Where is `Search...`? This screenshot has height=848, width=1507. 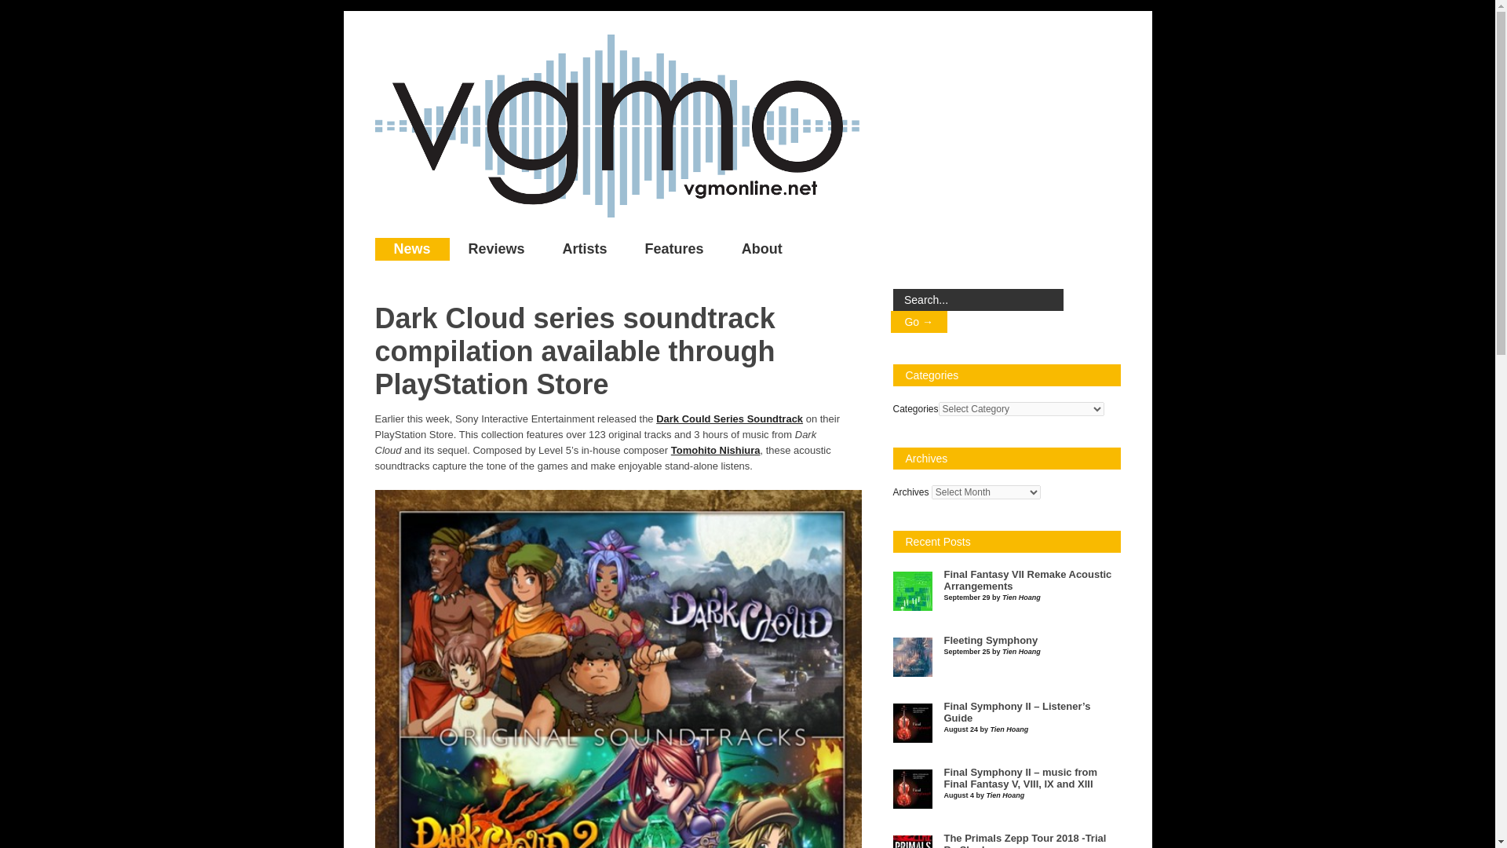
Search... is located at coordinates (978, 300).